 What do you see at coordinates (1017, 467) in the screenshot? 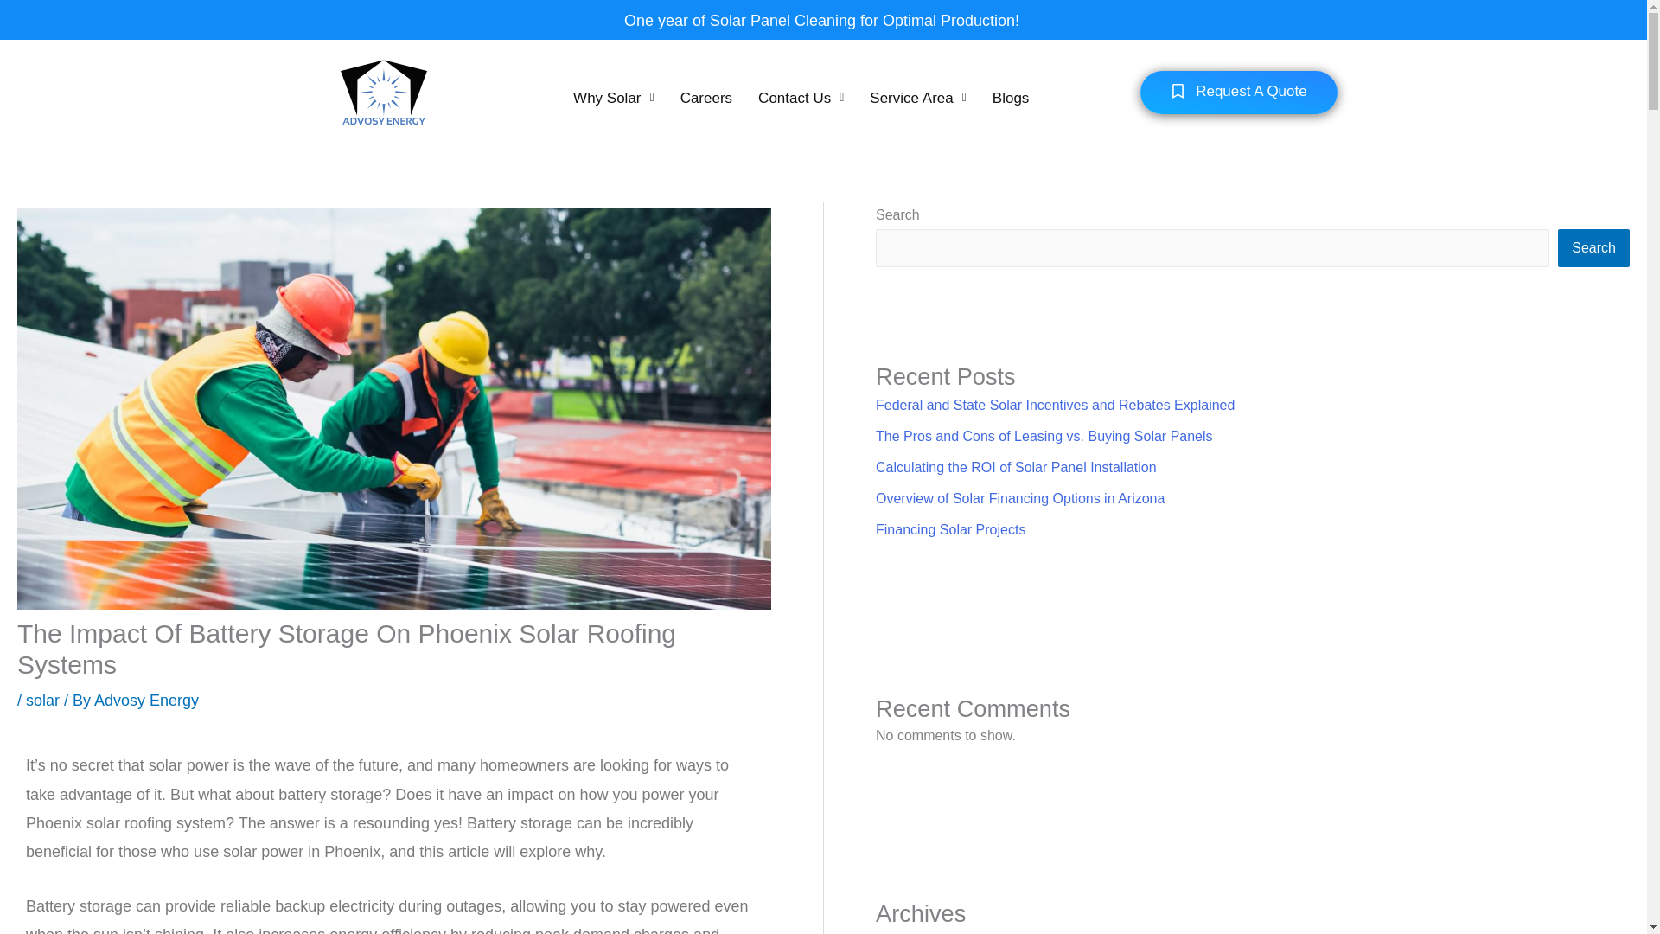
I see `Calculating the ROI of Solar Panel Installation` at bounding box center [1017, 467].